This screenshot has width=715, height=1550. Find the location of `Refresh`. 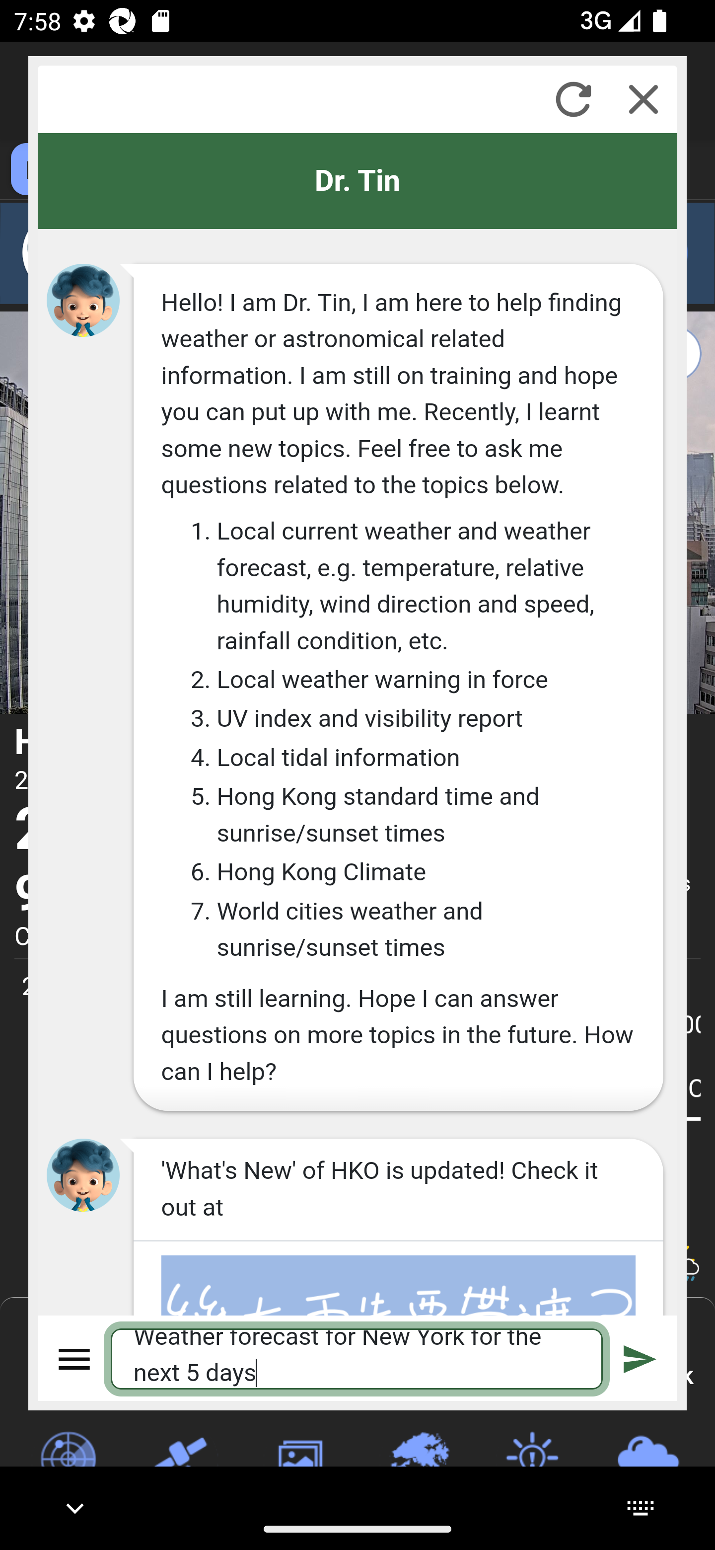

Refresh is located at coordinates (573, 99).